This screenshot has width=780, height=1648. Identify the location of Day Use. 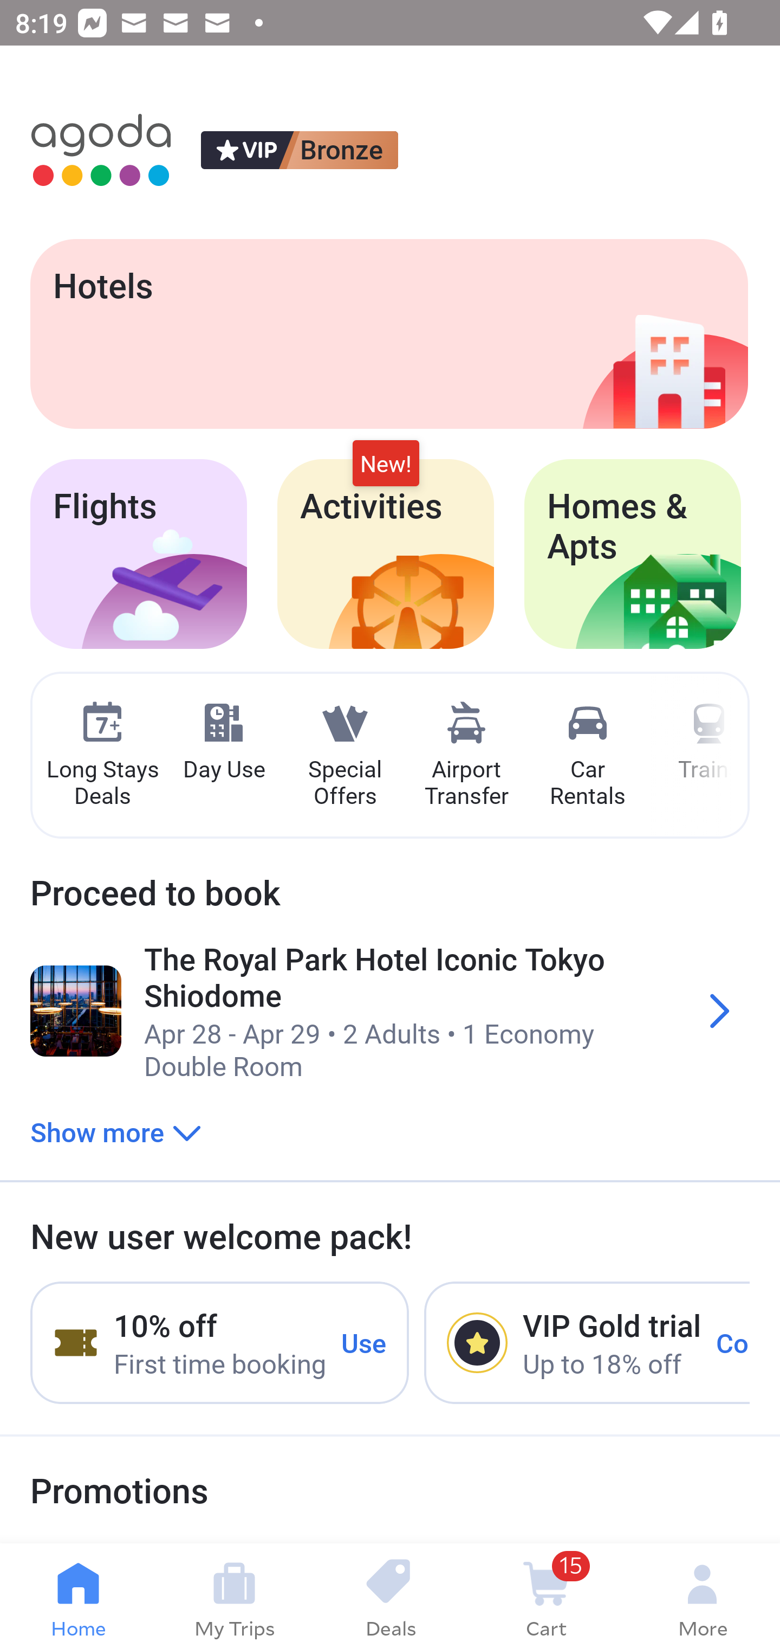
(224, 742).